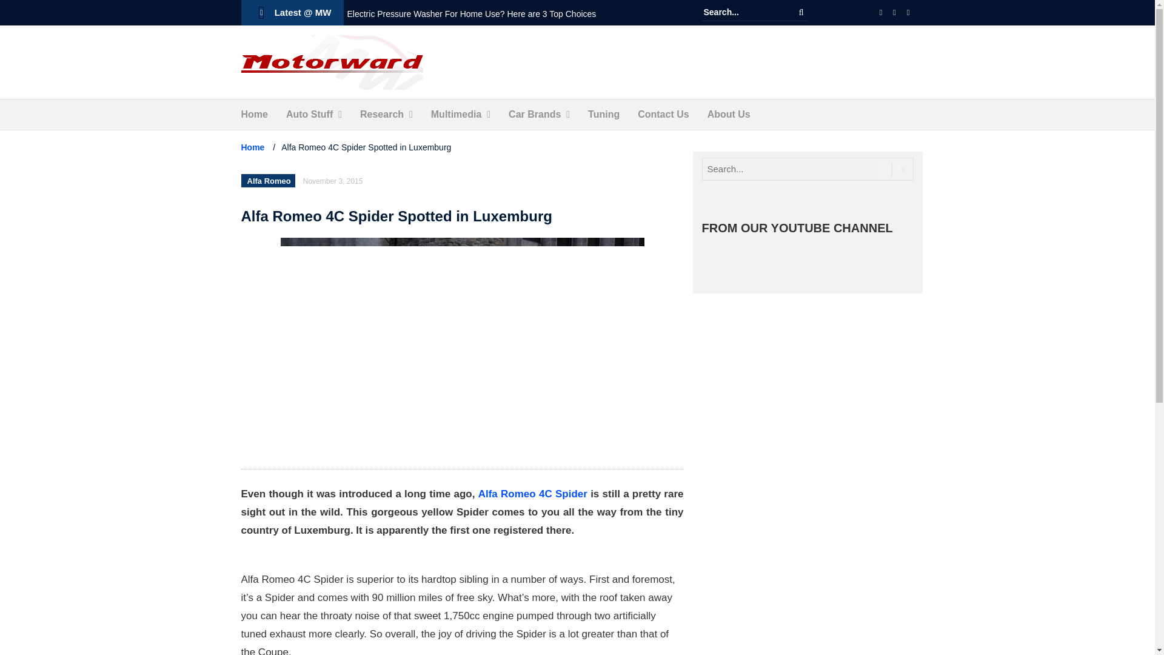 This screenshot has height=655, width=1164. I want to click on Alfa Romeo 4C Spider Spot 0 600x361, so click(462, 347).